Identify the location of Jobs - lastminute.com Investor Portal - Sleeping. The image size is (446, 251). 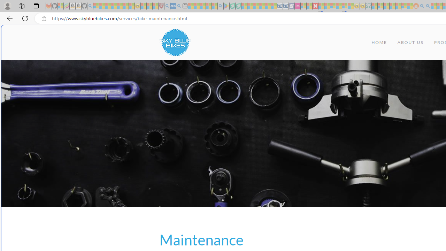
(298, 6).